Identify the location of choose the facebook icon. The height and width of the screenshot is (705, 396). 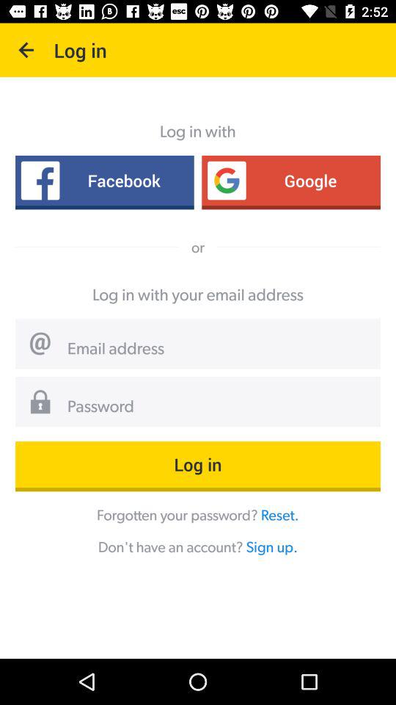
(104, 181).